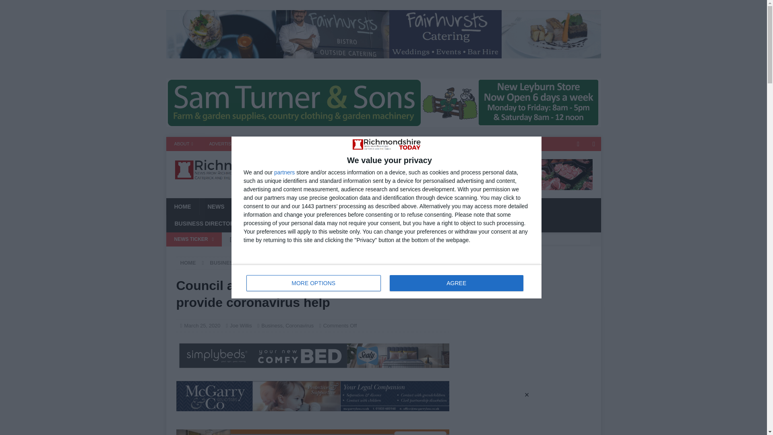 Image resolution: width=773 pixels, height=435 pixels. Describe the element at coordinates (337, 239) in the screenshot. I see `Free family fun as Rusticus returns to Bramble Woods` at that location.